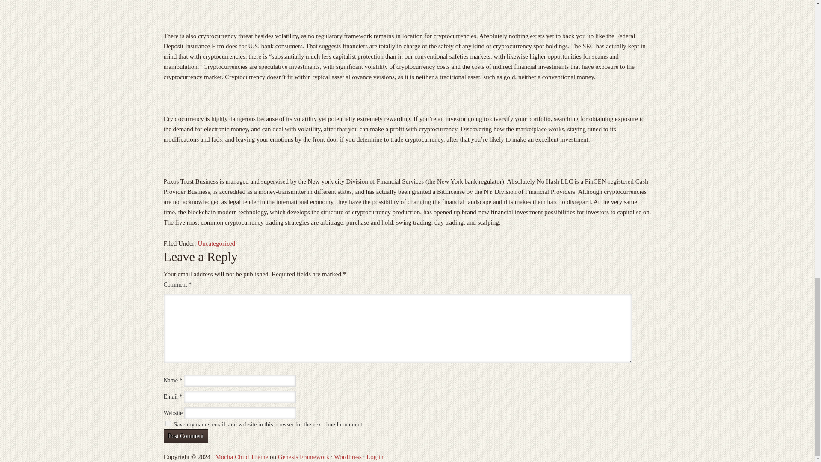  I want to click on Mocha Child Theme, so click(242, 456).